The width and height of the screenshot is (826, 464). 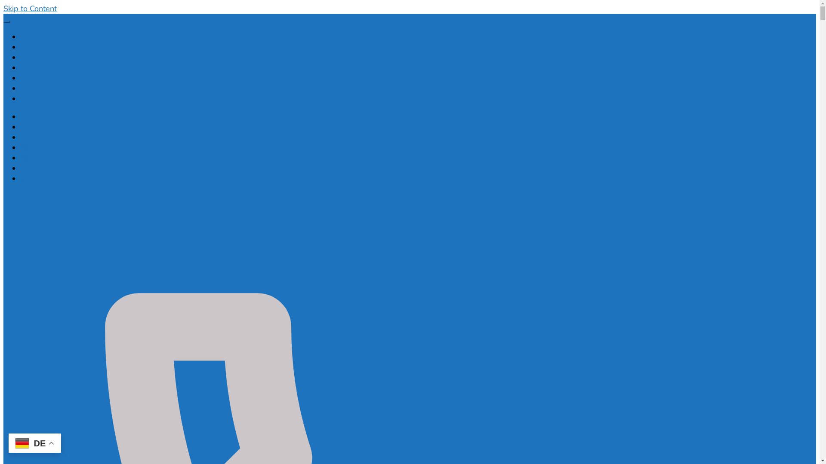 I want to click on Gruppentraining, so click(x=49, y=89).